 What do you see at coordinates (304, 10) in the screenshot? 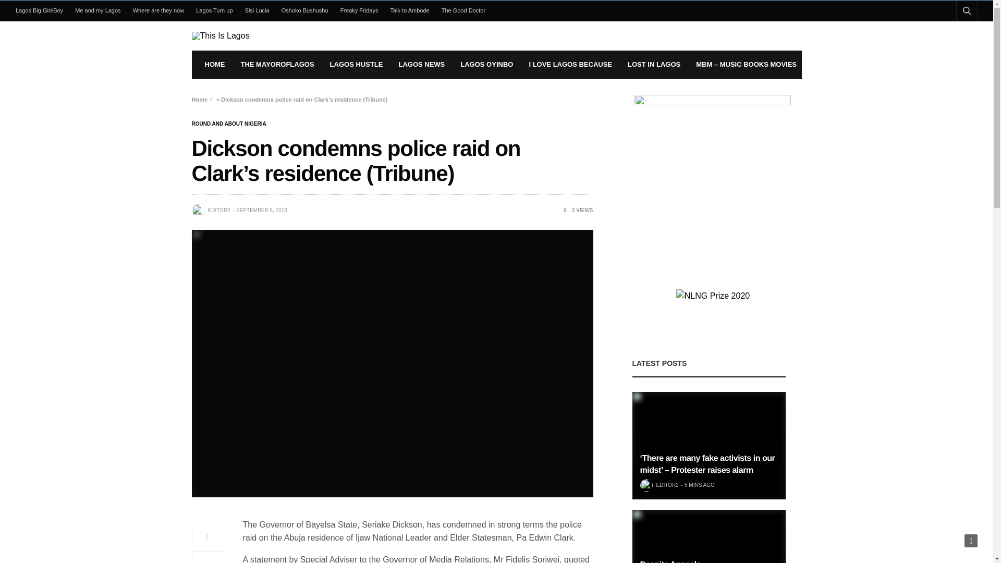
I see `Oshoko Bushushu` at bounding box center [304, 10].